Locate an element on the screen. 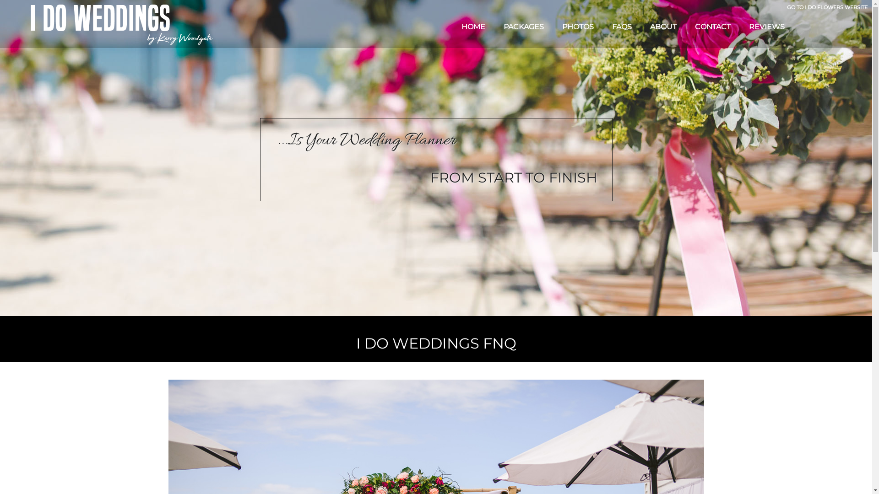 The height and width of the screenshot is (494, 879). FAQS is located at coordinates (622, 27).